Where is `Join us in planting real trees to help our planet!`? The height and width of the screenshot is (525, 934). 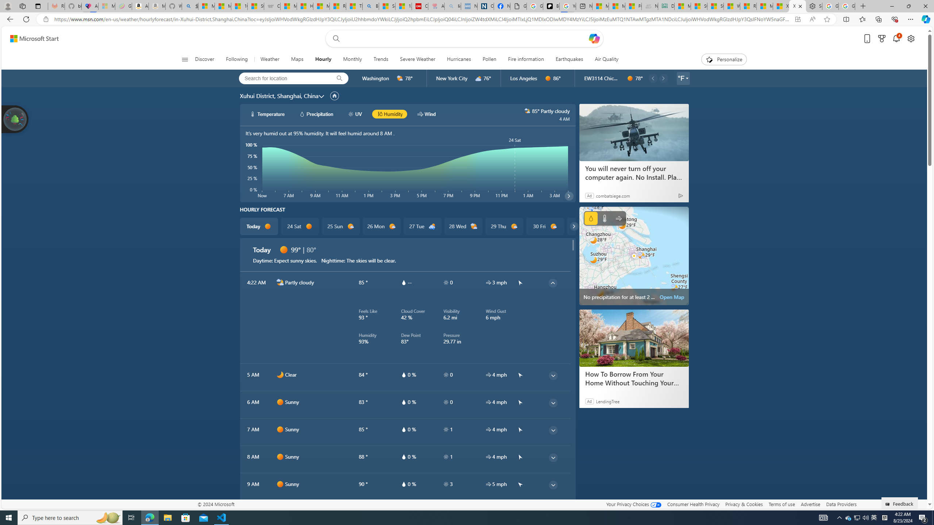 Join us in planting real trees to help our planet! is located at coordinates (15, 119).